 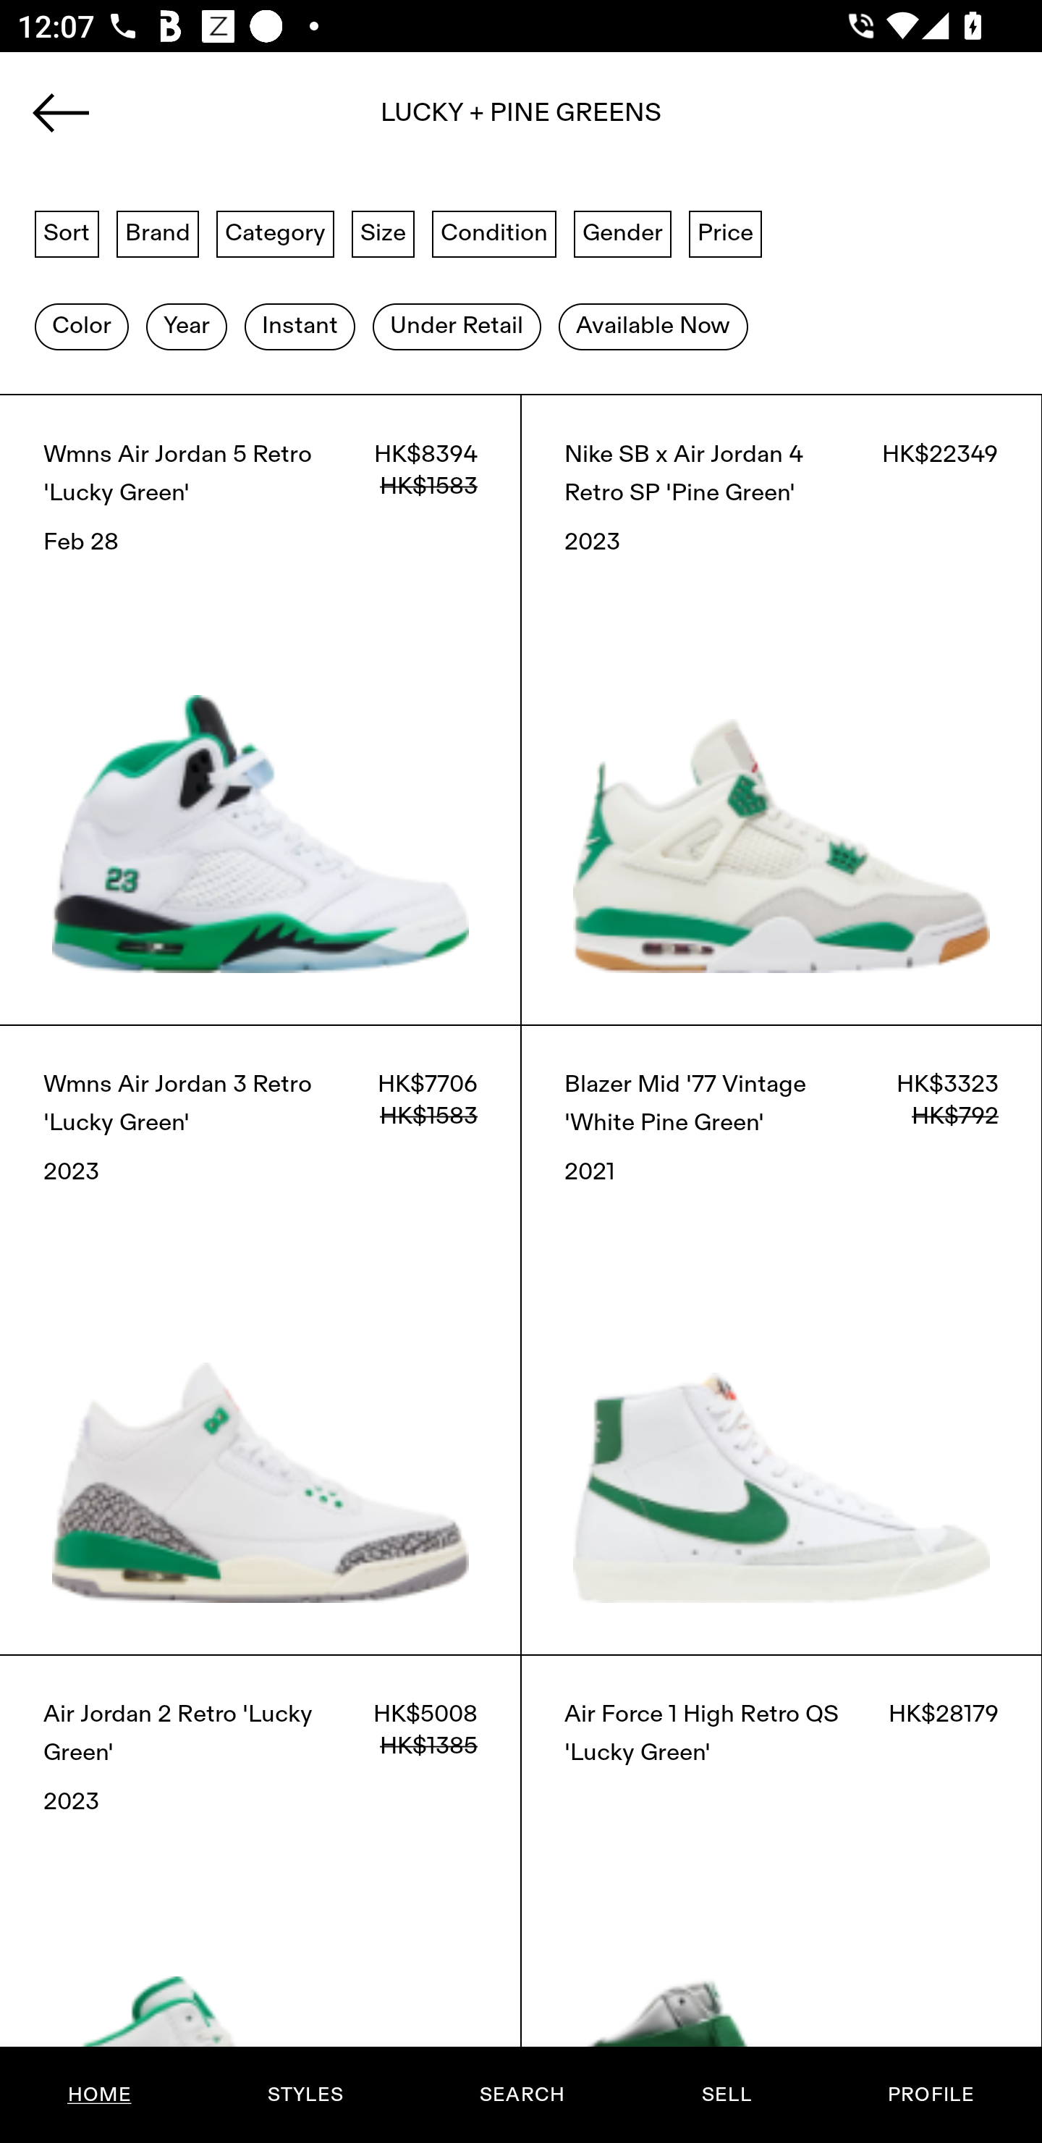 I want to click on Sort, so click(x=67, y=232).